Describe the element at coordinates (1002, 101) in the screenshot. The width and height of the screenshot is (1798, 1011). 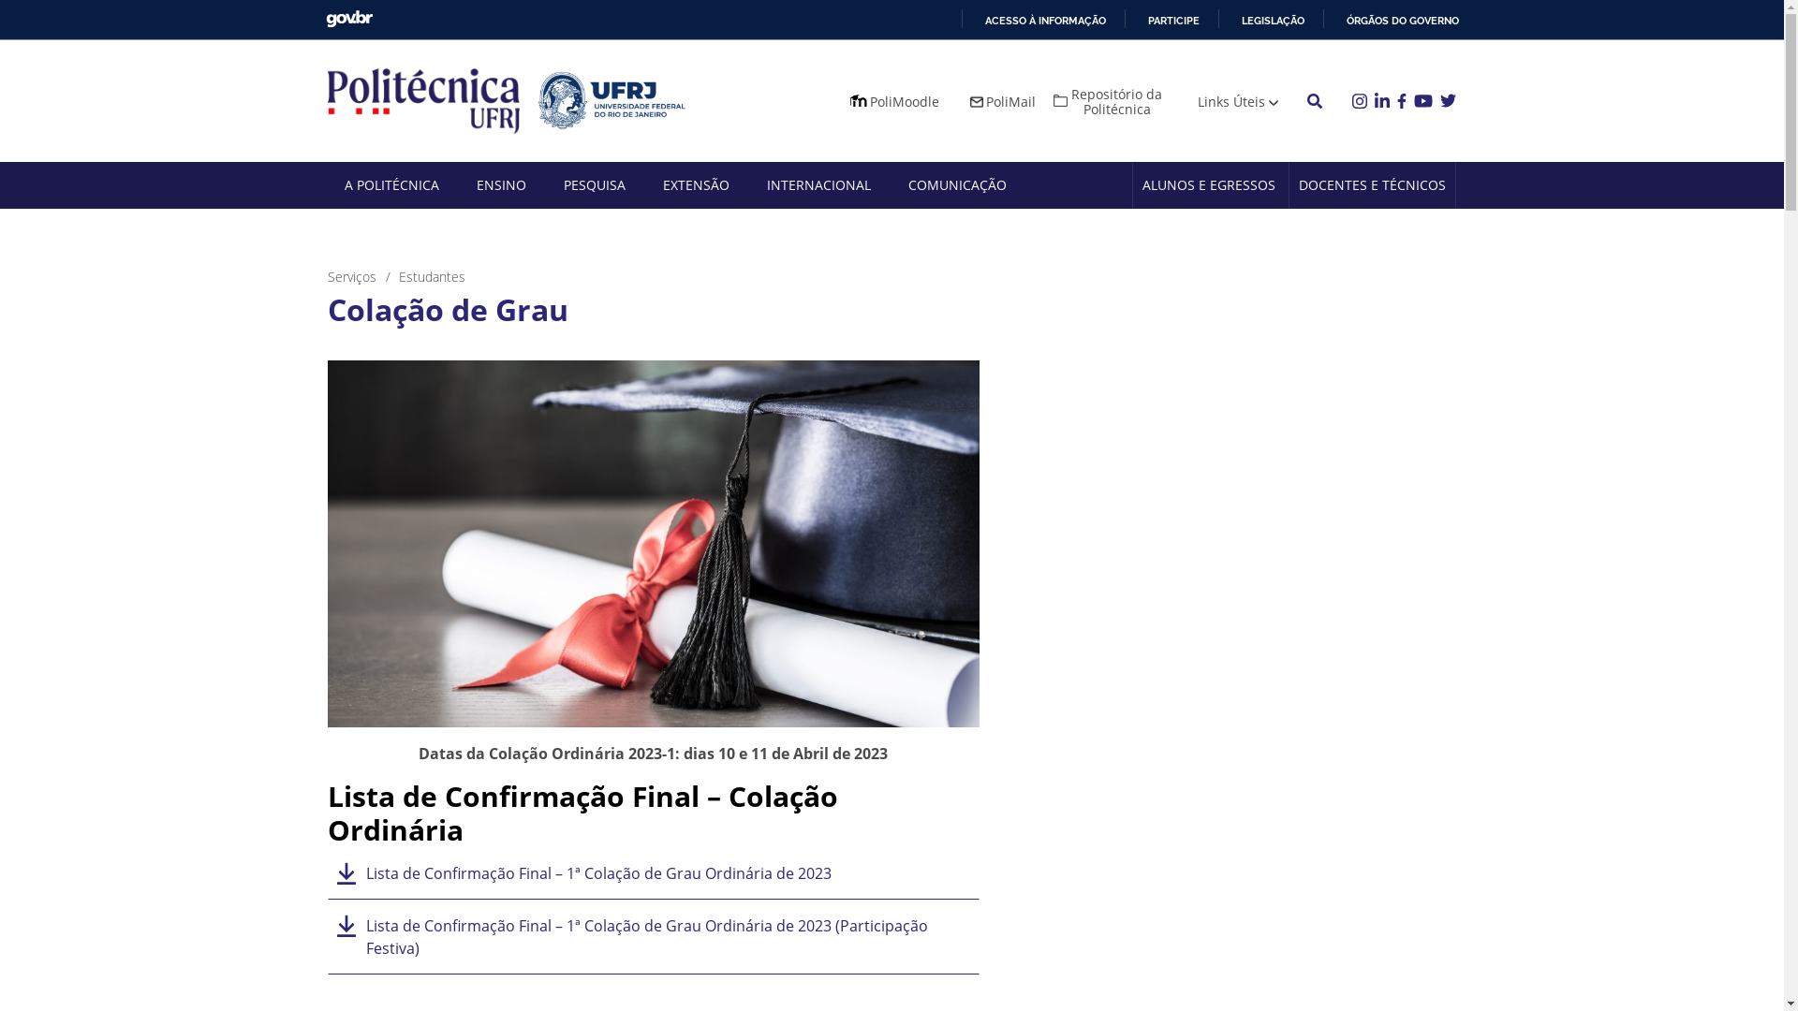
I see `PoliMail` at that location.